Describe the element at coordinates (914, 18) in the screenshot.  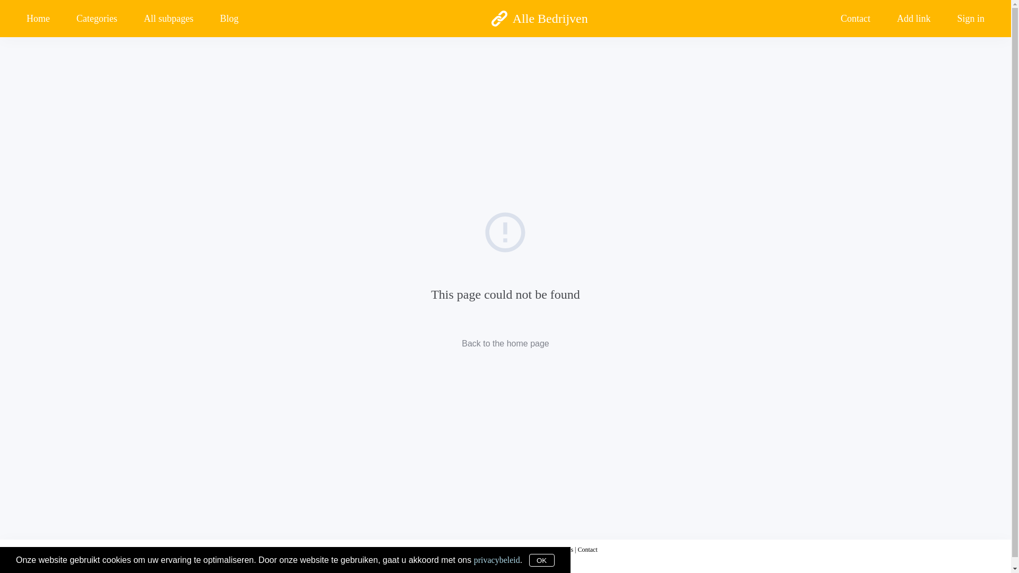
I see `Add link` at that location.